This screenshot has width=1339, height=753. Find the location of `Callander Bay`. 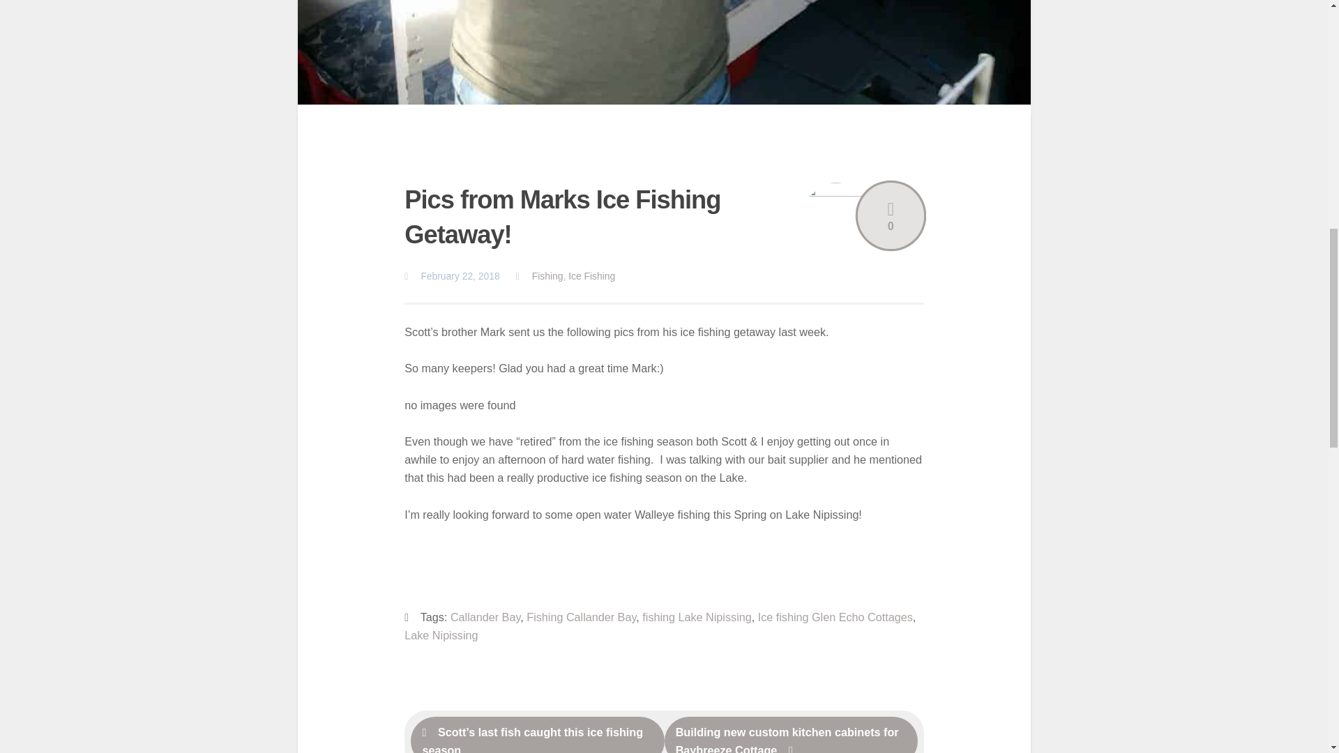

Callander Bay is located at coordinates (485, 616).